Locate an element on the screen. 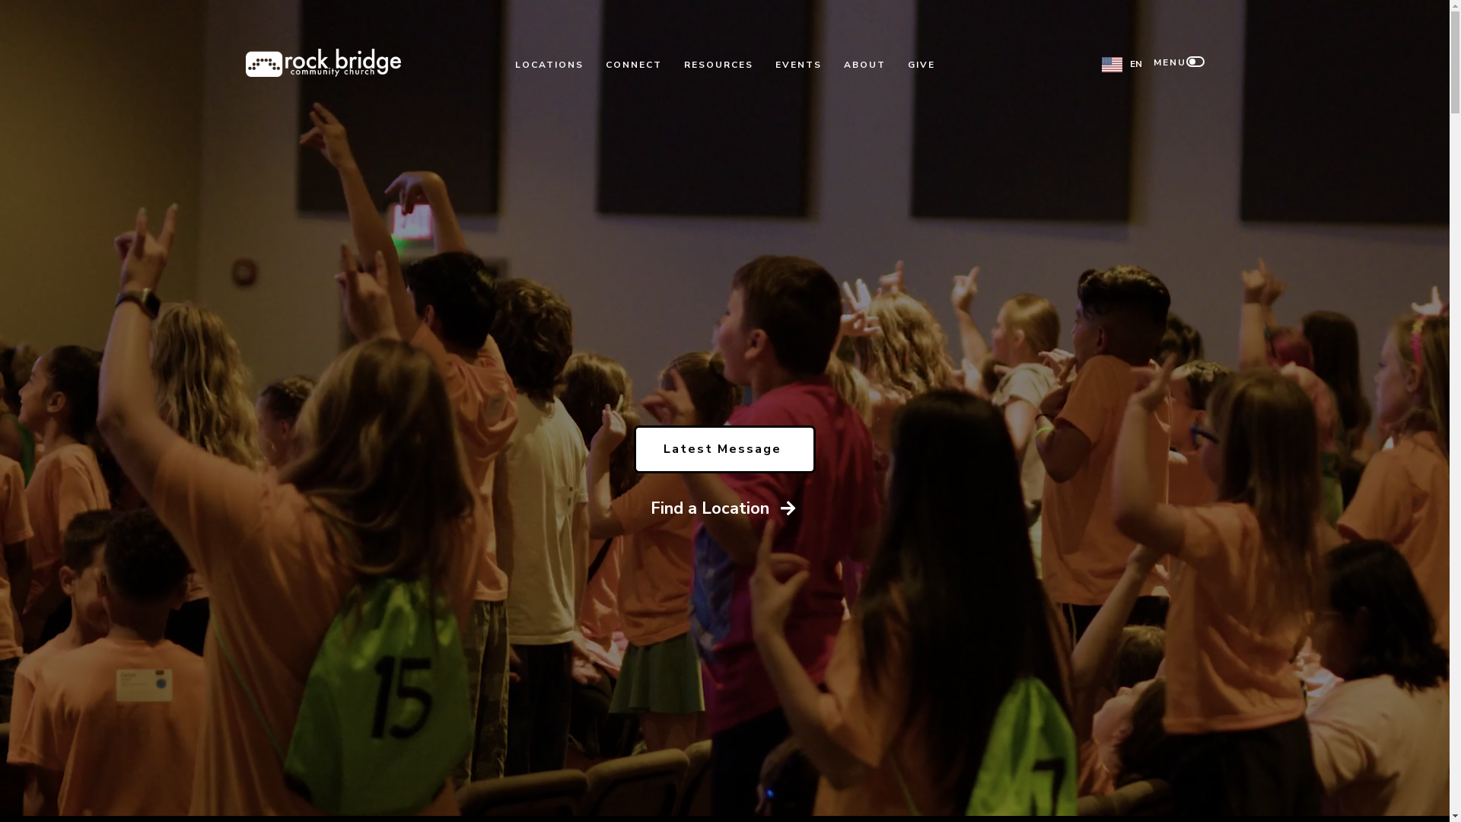 The height and width of the screenshot is (822, 1461). LOCATIONS is located at coordinates (549, 65).